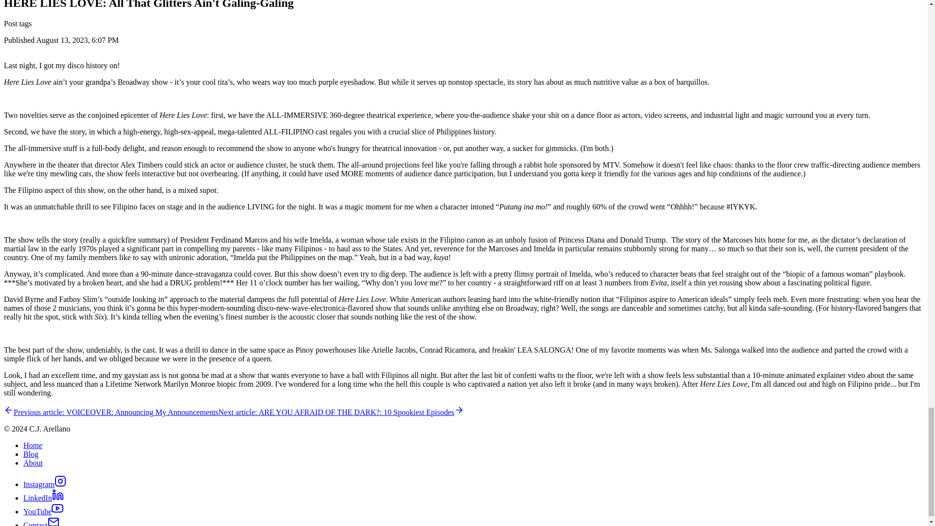 The width and height of the screenshot is (935, 526). Describe the element at coordinates (31, 454) in the screenshot. I see `Blog` at that location.